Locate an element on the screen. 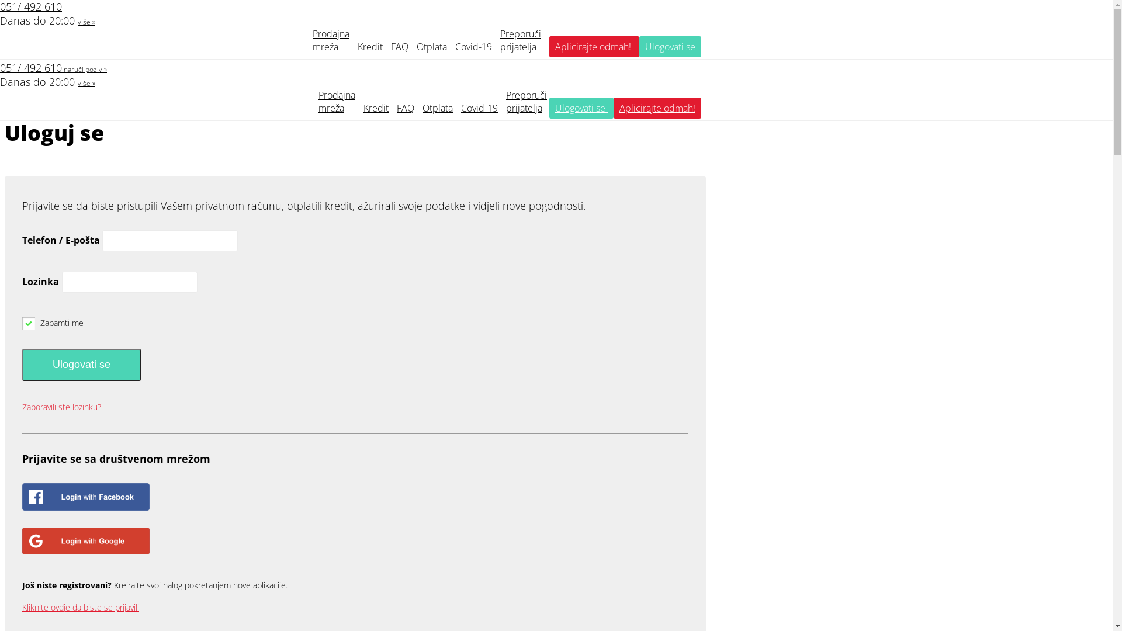 This screenshot has width=1122, height=631. Ulogovati se is located at coordinates (670, 47).